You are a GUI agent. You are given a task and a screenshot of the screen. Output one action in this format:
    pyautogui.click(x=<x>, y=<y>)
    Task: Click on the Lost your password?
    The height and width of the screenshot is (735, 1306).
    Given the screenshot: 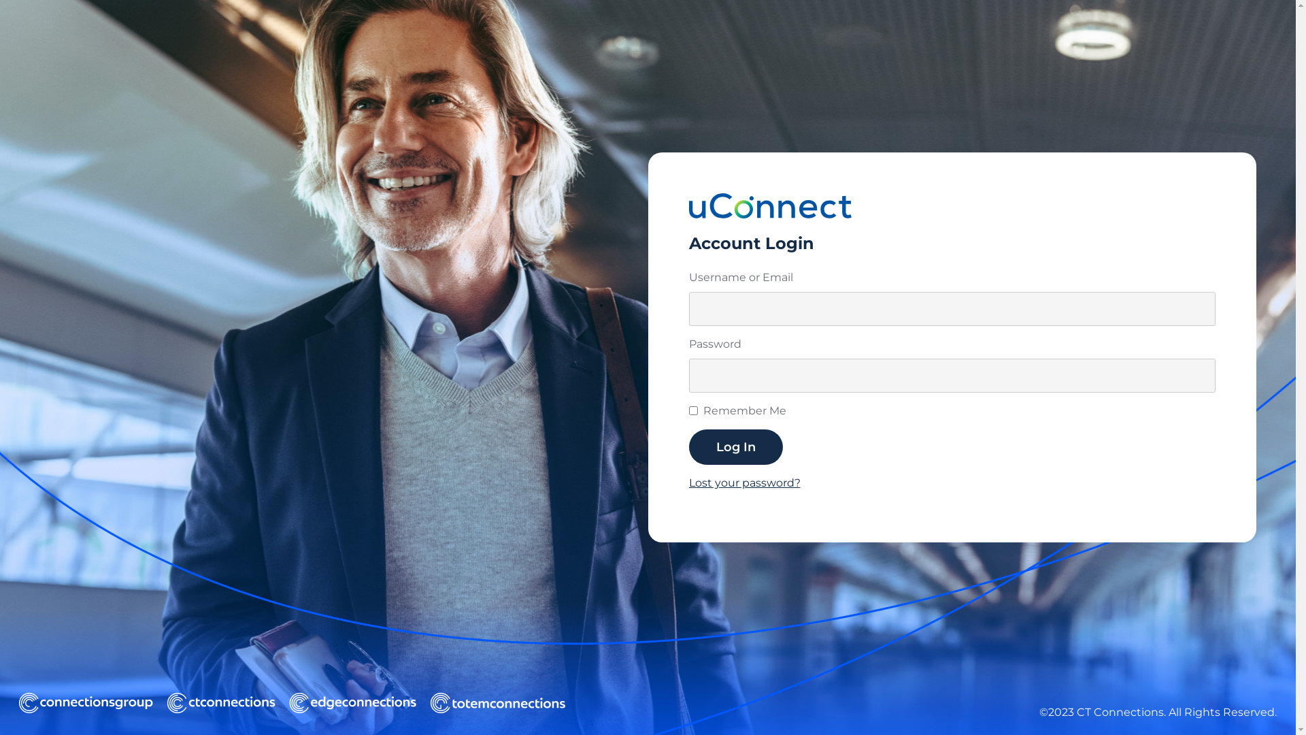 What is the action you would take?
    pyautogui.click(x=744, y=483)
    